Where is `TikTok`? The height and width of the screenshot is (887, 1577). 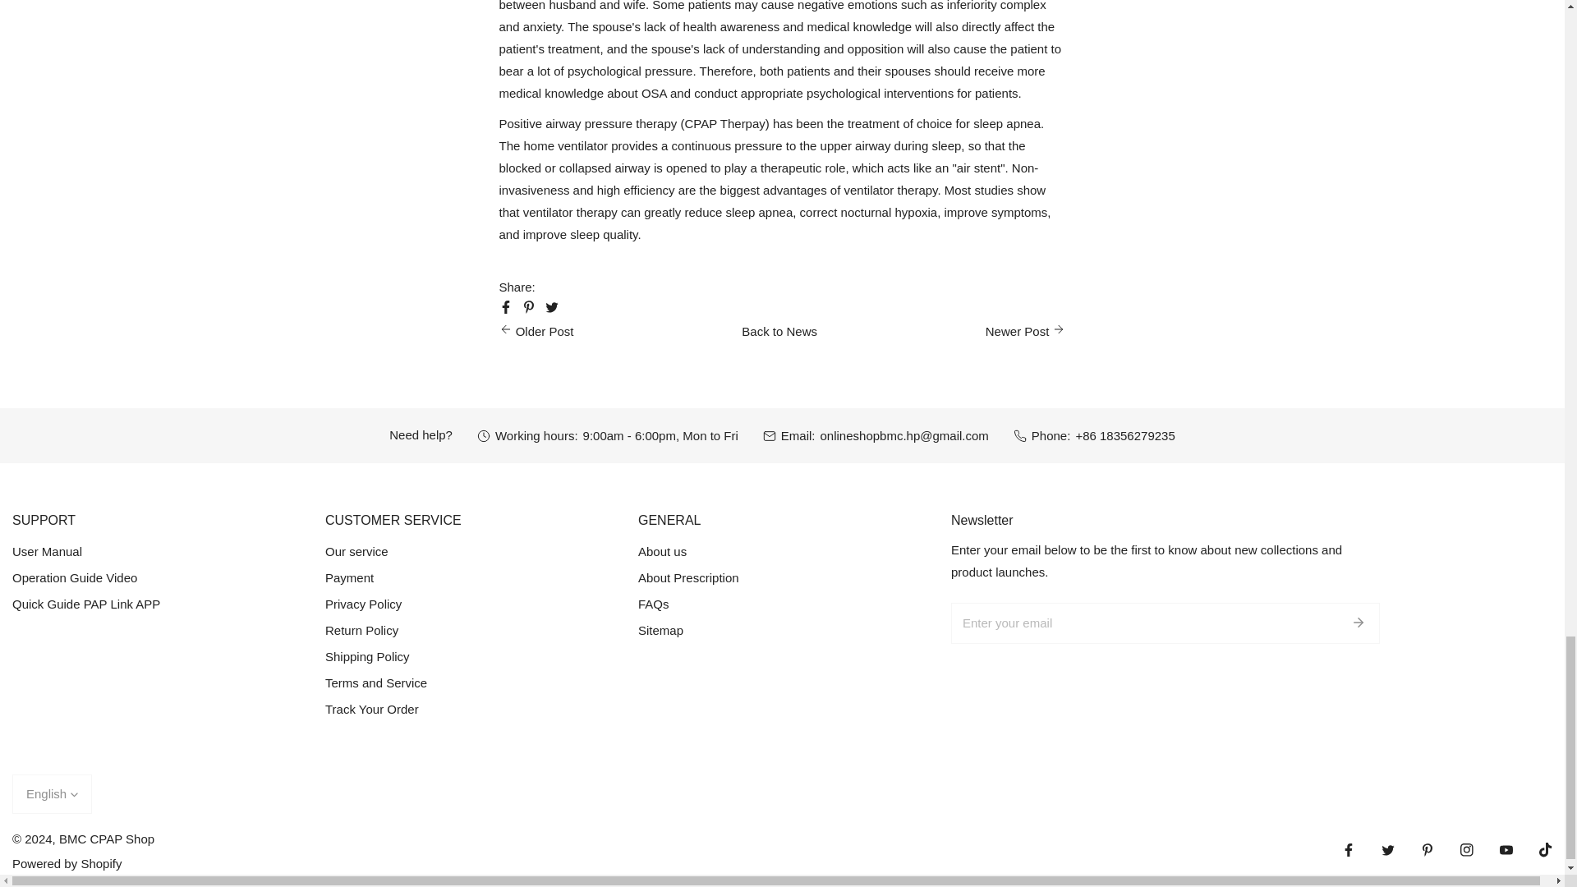 TikTok is located at coordinates (1546, 849).